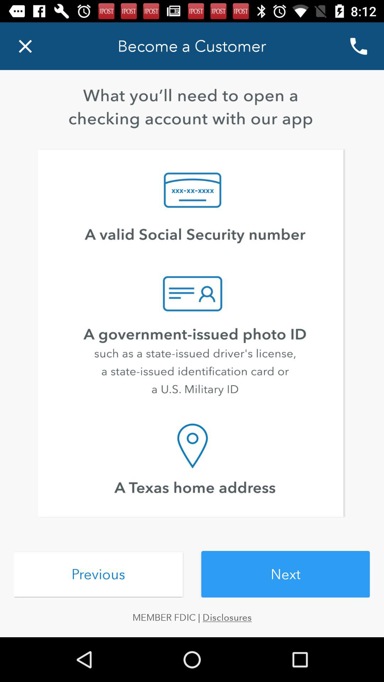 The height and width of the screenshot is (682, 384). What do you see at coordinates (98, 574) in the screenshot?
I see `press the icon above member fdic | disclosures` at bounding box center [98, 574].